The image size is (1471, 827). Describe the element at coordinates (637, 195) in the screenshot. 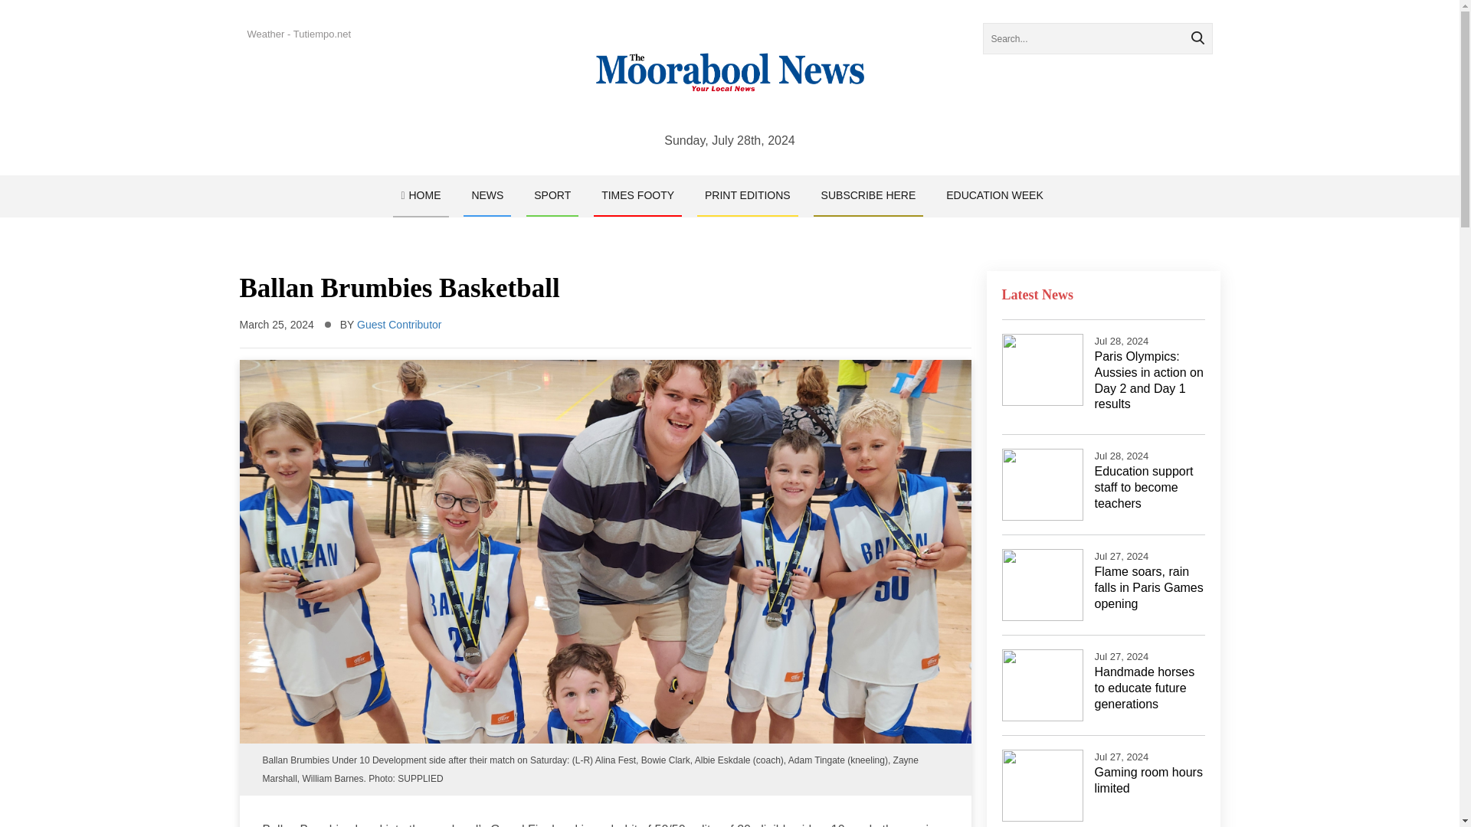

I see `TIMES FOOTY` at that location.